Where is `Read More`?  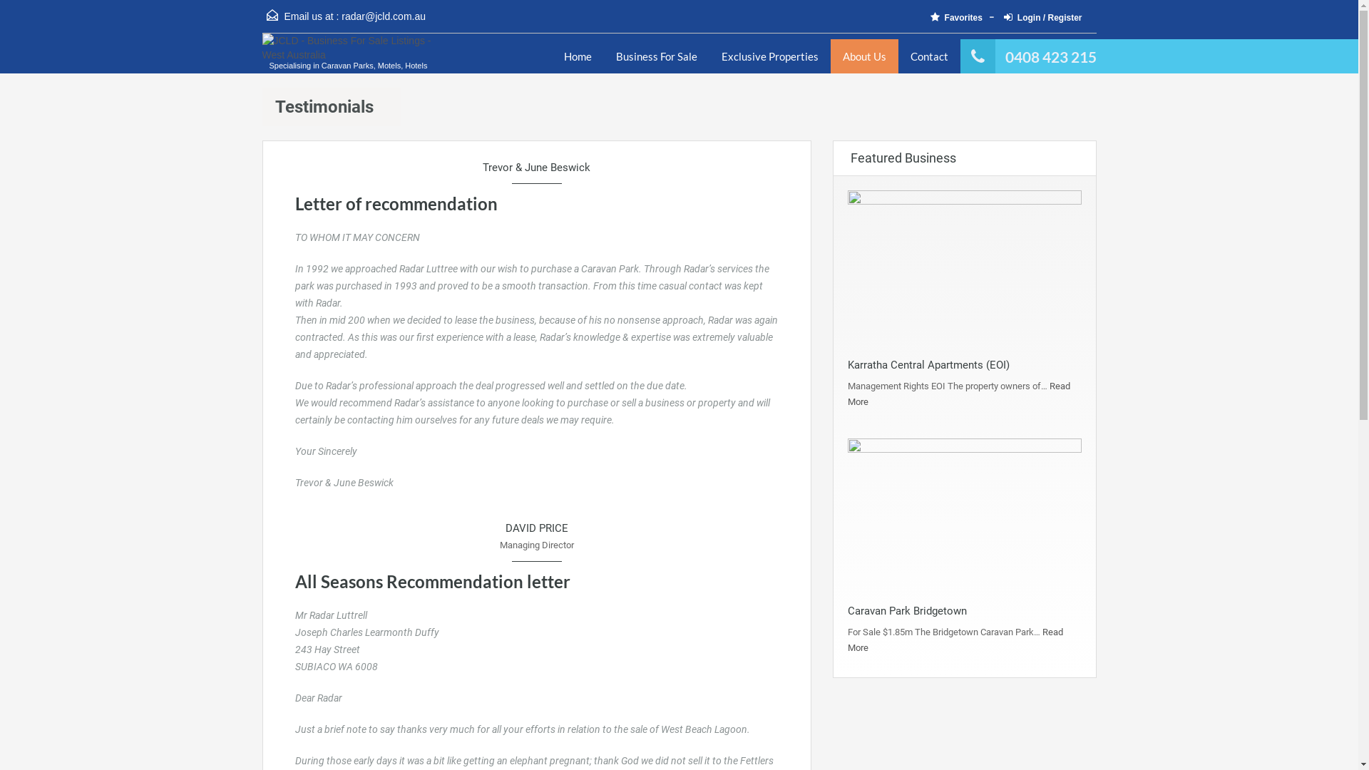
Read More is located at coordinates (958, 394).